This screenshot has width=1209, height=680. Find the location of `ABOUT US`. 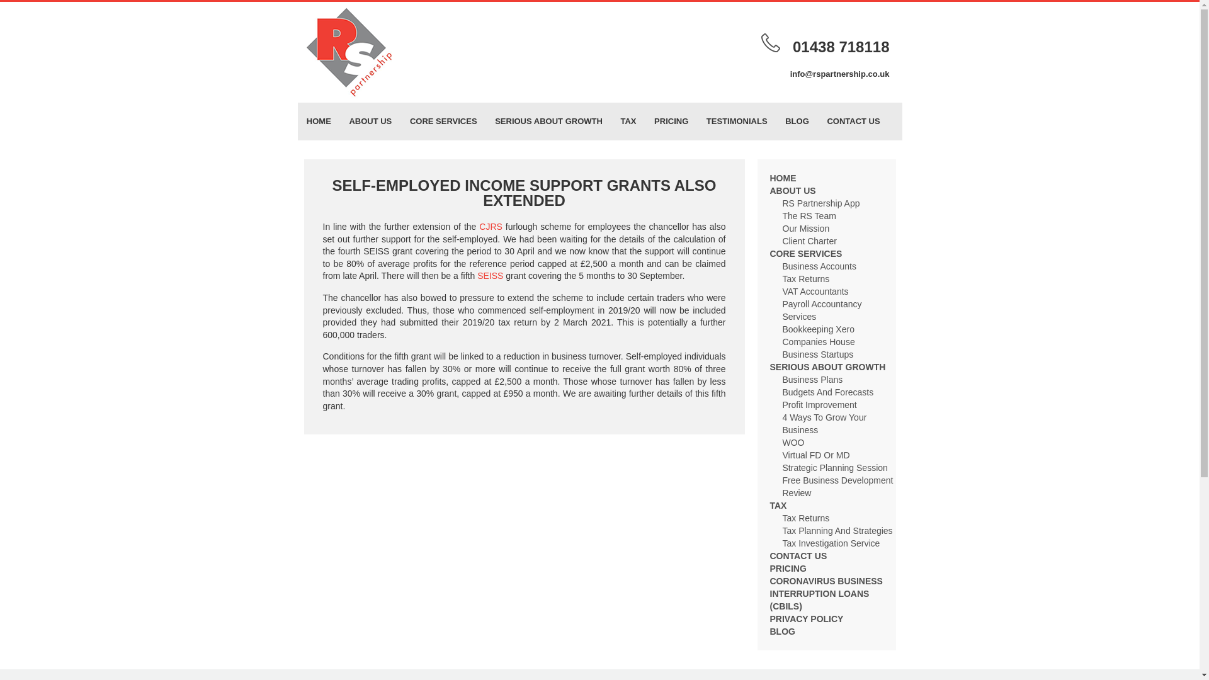

ABOUT US is located at coordinates (370, 121).